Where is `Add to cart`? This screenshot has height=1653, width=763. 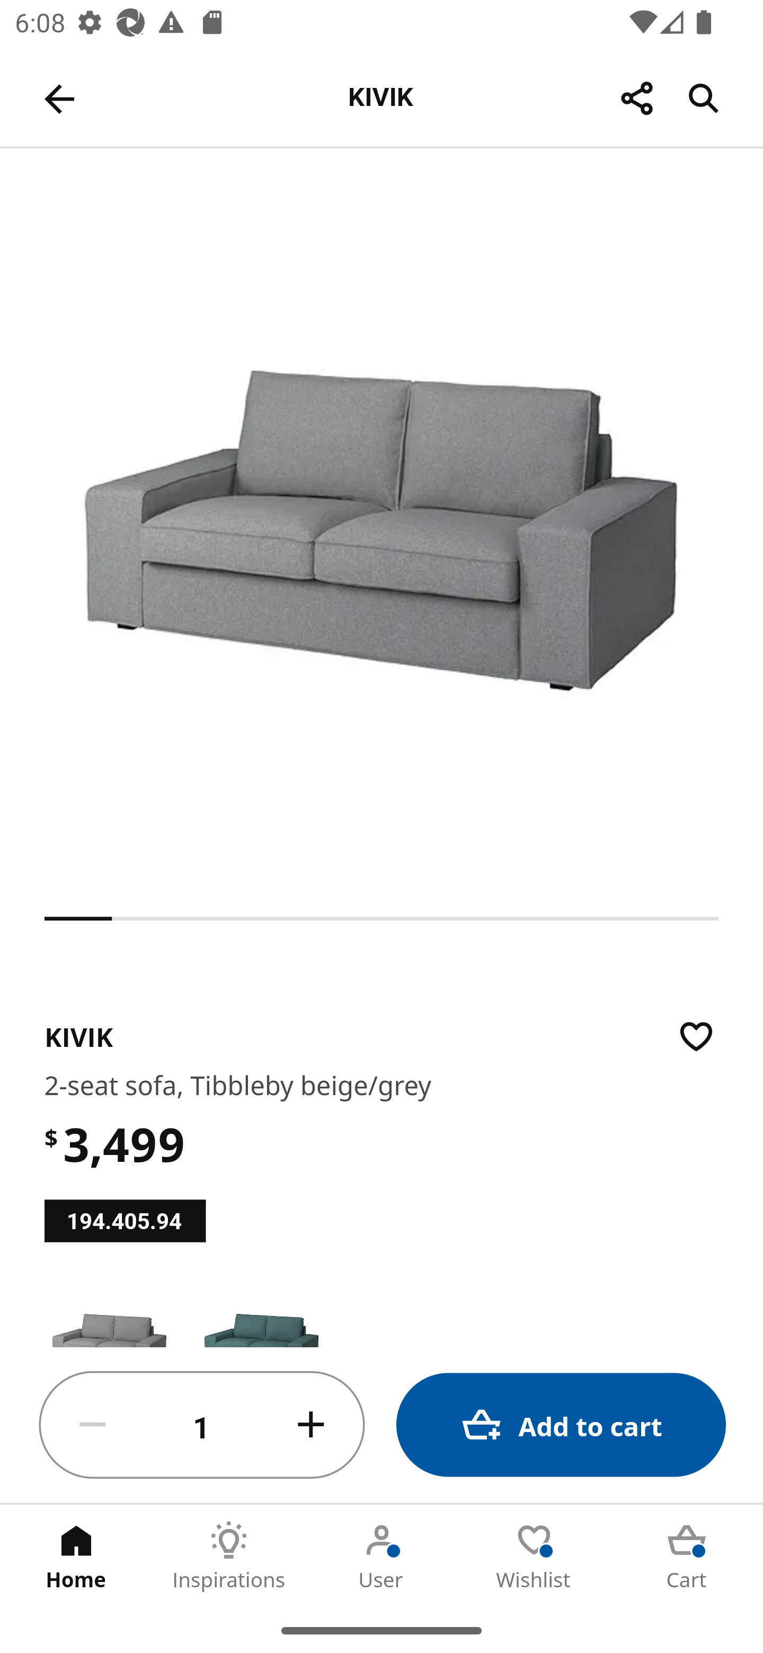
Add to cart is located at coordinates (561, 1425).